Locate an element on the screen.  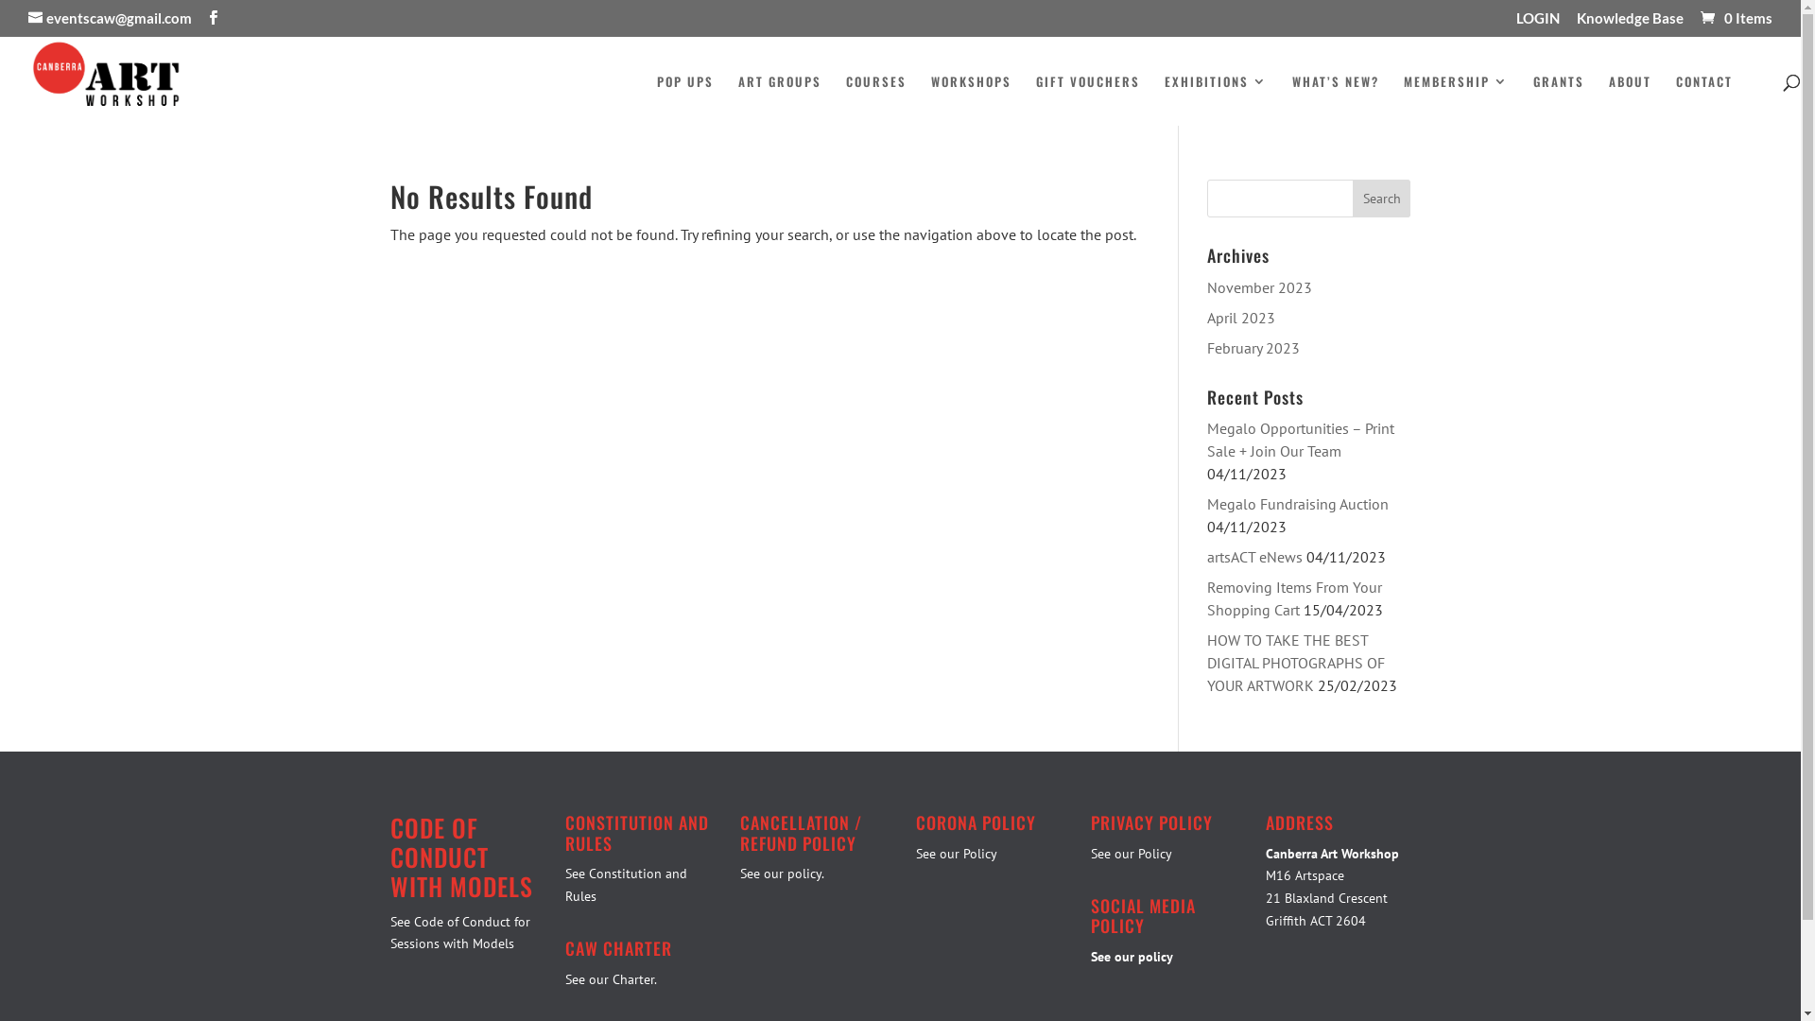
See our policy is located at coordinates (1132, 957).